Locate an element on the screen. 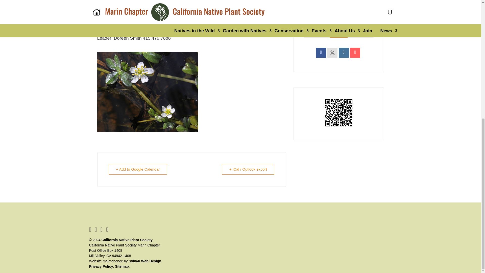 This screenshot has height=273, width=485. Email is located at coordinates (355, 53).